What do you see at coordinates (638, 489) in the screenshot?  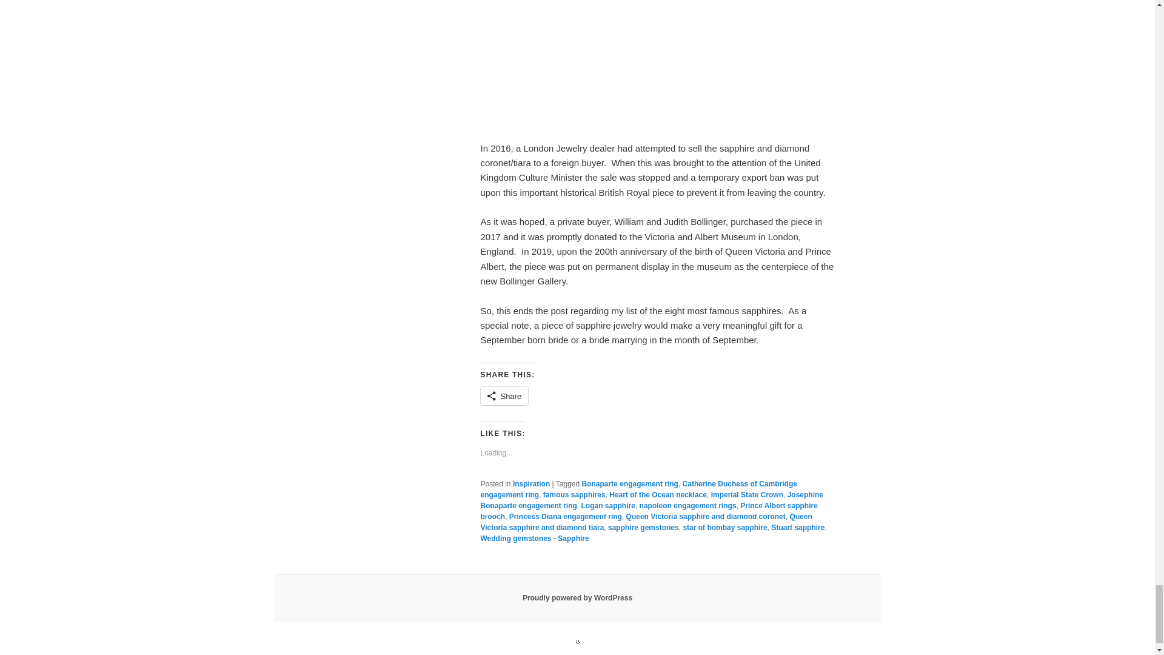 I see `Catherine Duchess of Cambridge engagement ring` at bounding box center [638, 489].